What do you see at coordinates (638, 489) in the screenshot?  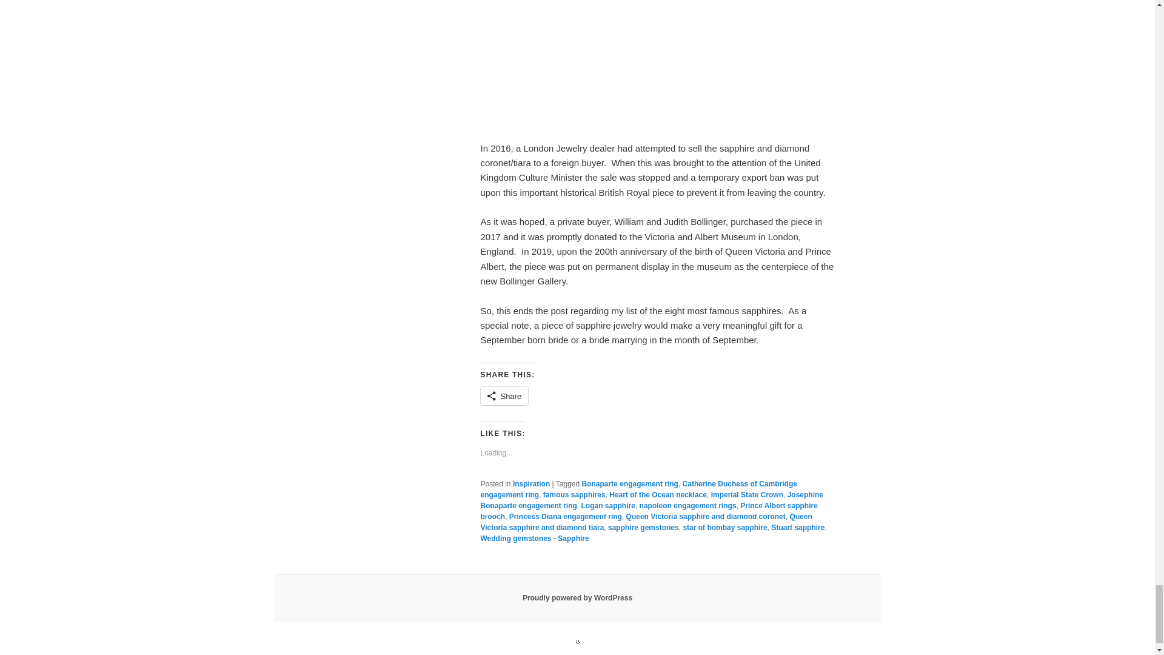 I see `Catherine Duchess of Cambridge engagement ring` at bounding box center [638, 489].